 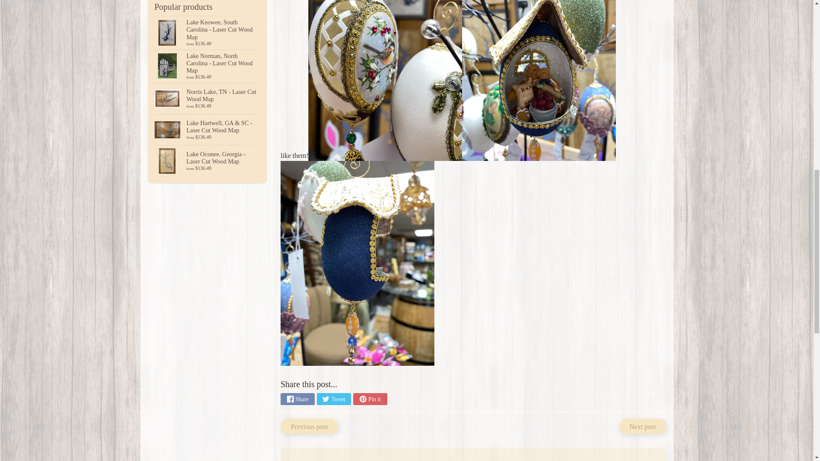 I want to click on Lake Norman, North Carolina - Laser Cut Wood Map, so click(x=208, y=67).